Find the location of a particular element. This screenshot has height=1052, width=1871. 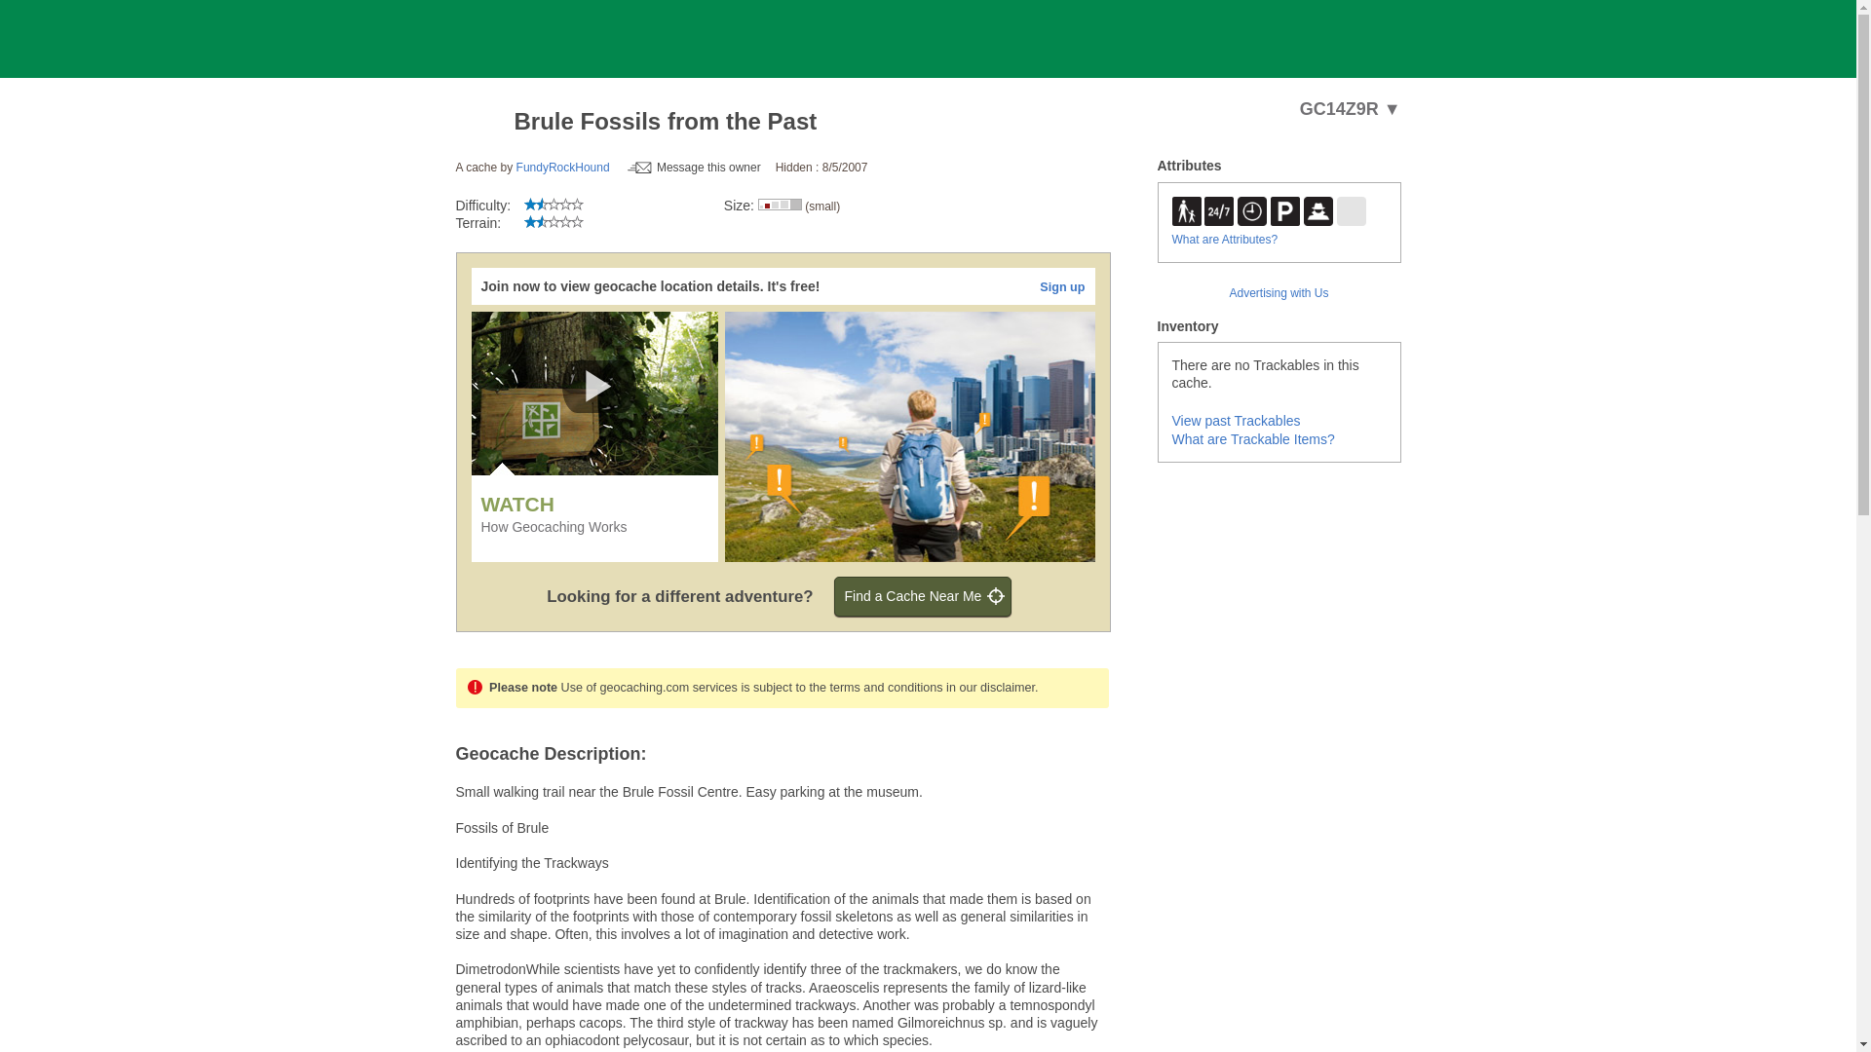

Sign up is located at coordinates (1062, 287).